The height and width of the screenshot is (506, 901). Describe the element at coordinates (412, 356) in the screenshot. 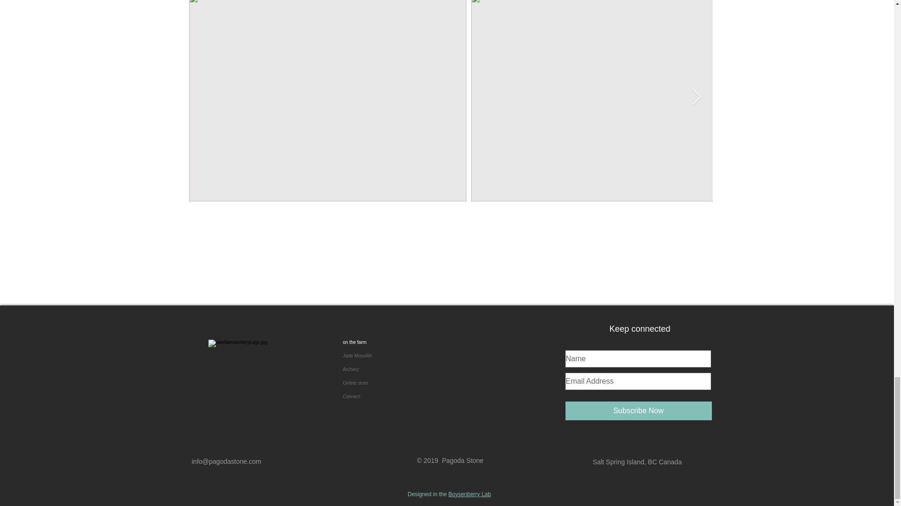

I see `Jade Monolith` at that location.